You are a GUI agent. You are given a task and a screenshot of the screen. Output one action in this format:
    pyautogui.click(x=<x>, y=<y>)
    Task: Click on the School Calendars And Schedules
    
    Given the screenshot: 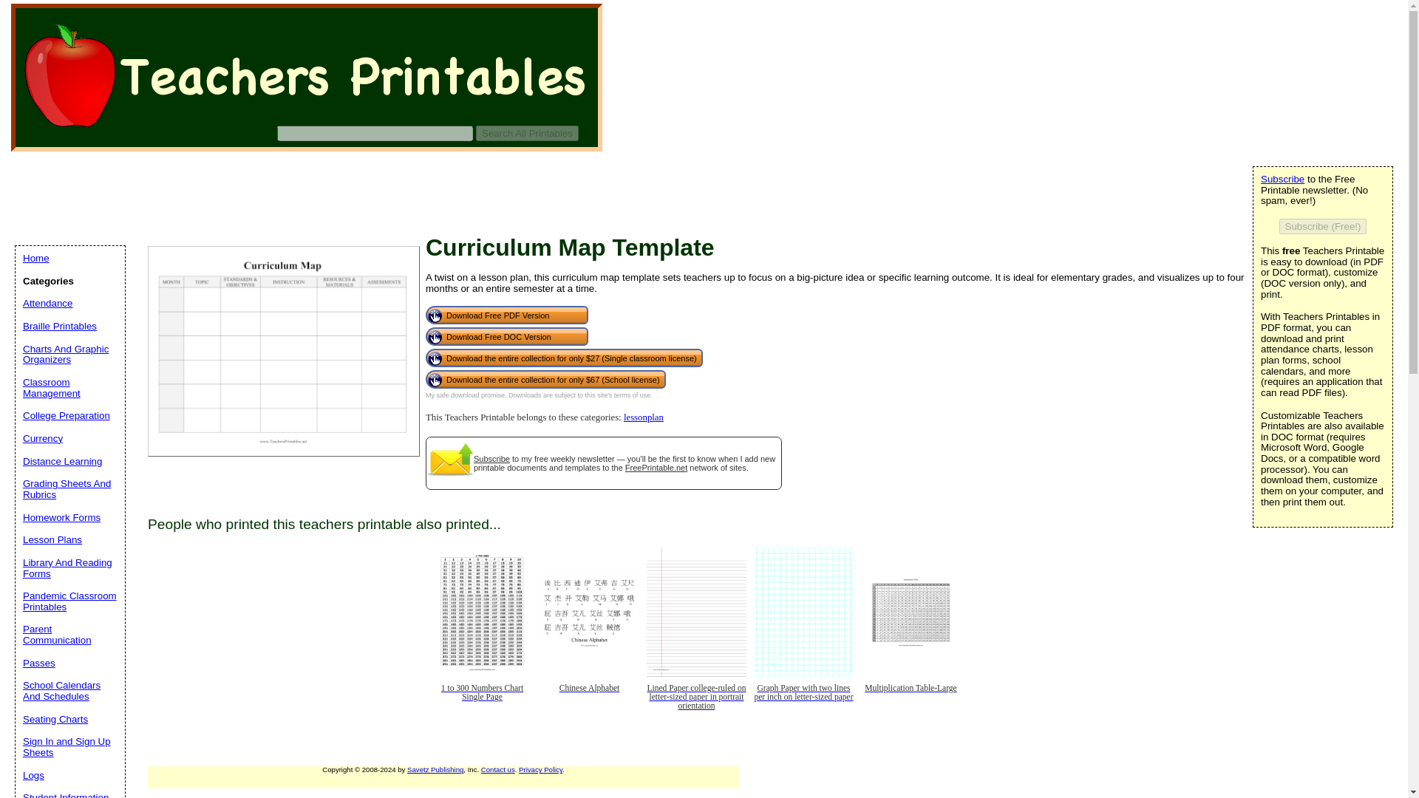 What is the action you would take?
    pyautogui.click(x=61, y=691)
    